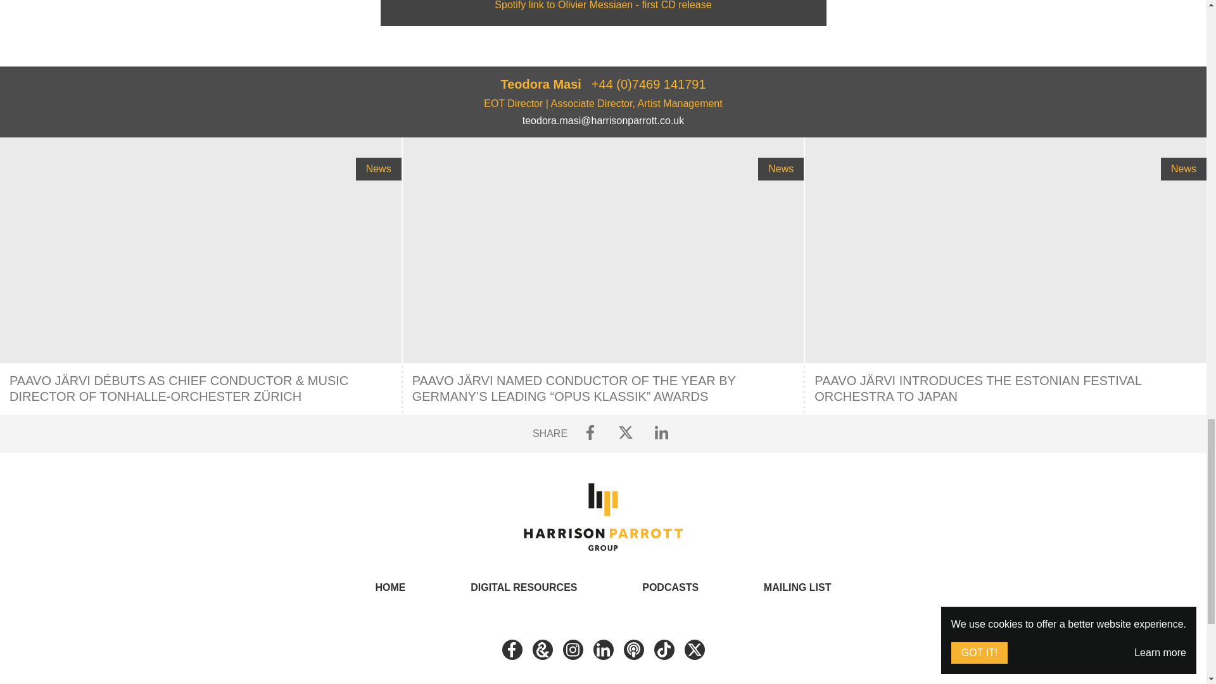 Image resolution: width=1216 pixels, height=684 pixels. I want to click on GOOGLE ARTS AND CULTURE, so click(542, 650).